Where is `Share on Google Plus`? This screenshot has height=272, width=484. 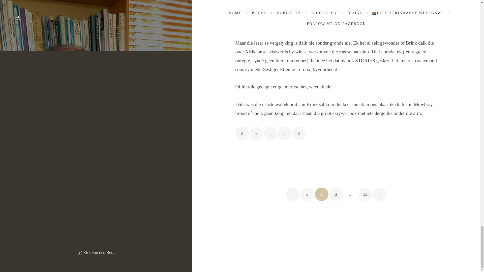 Share on Google Plus is located at coordinates (270, 133).